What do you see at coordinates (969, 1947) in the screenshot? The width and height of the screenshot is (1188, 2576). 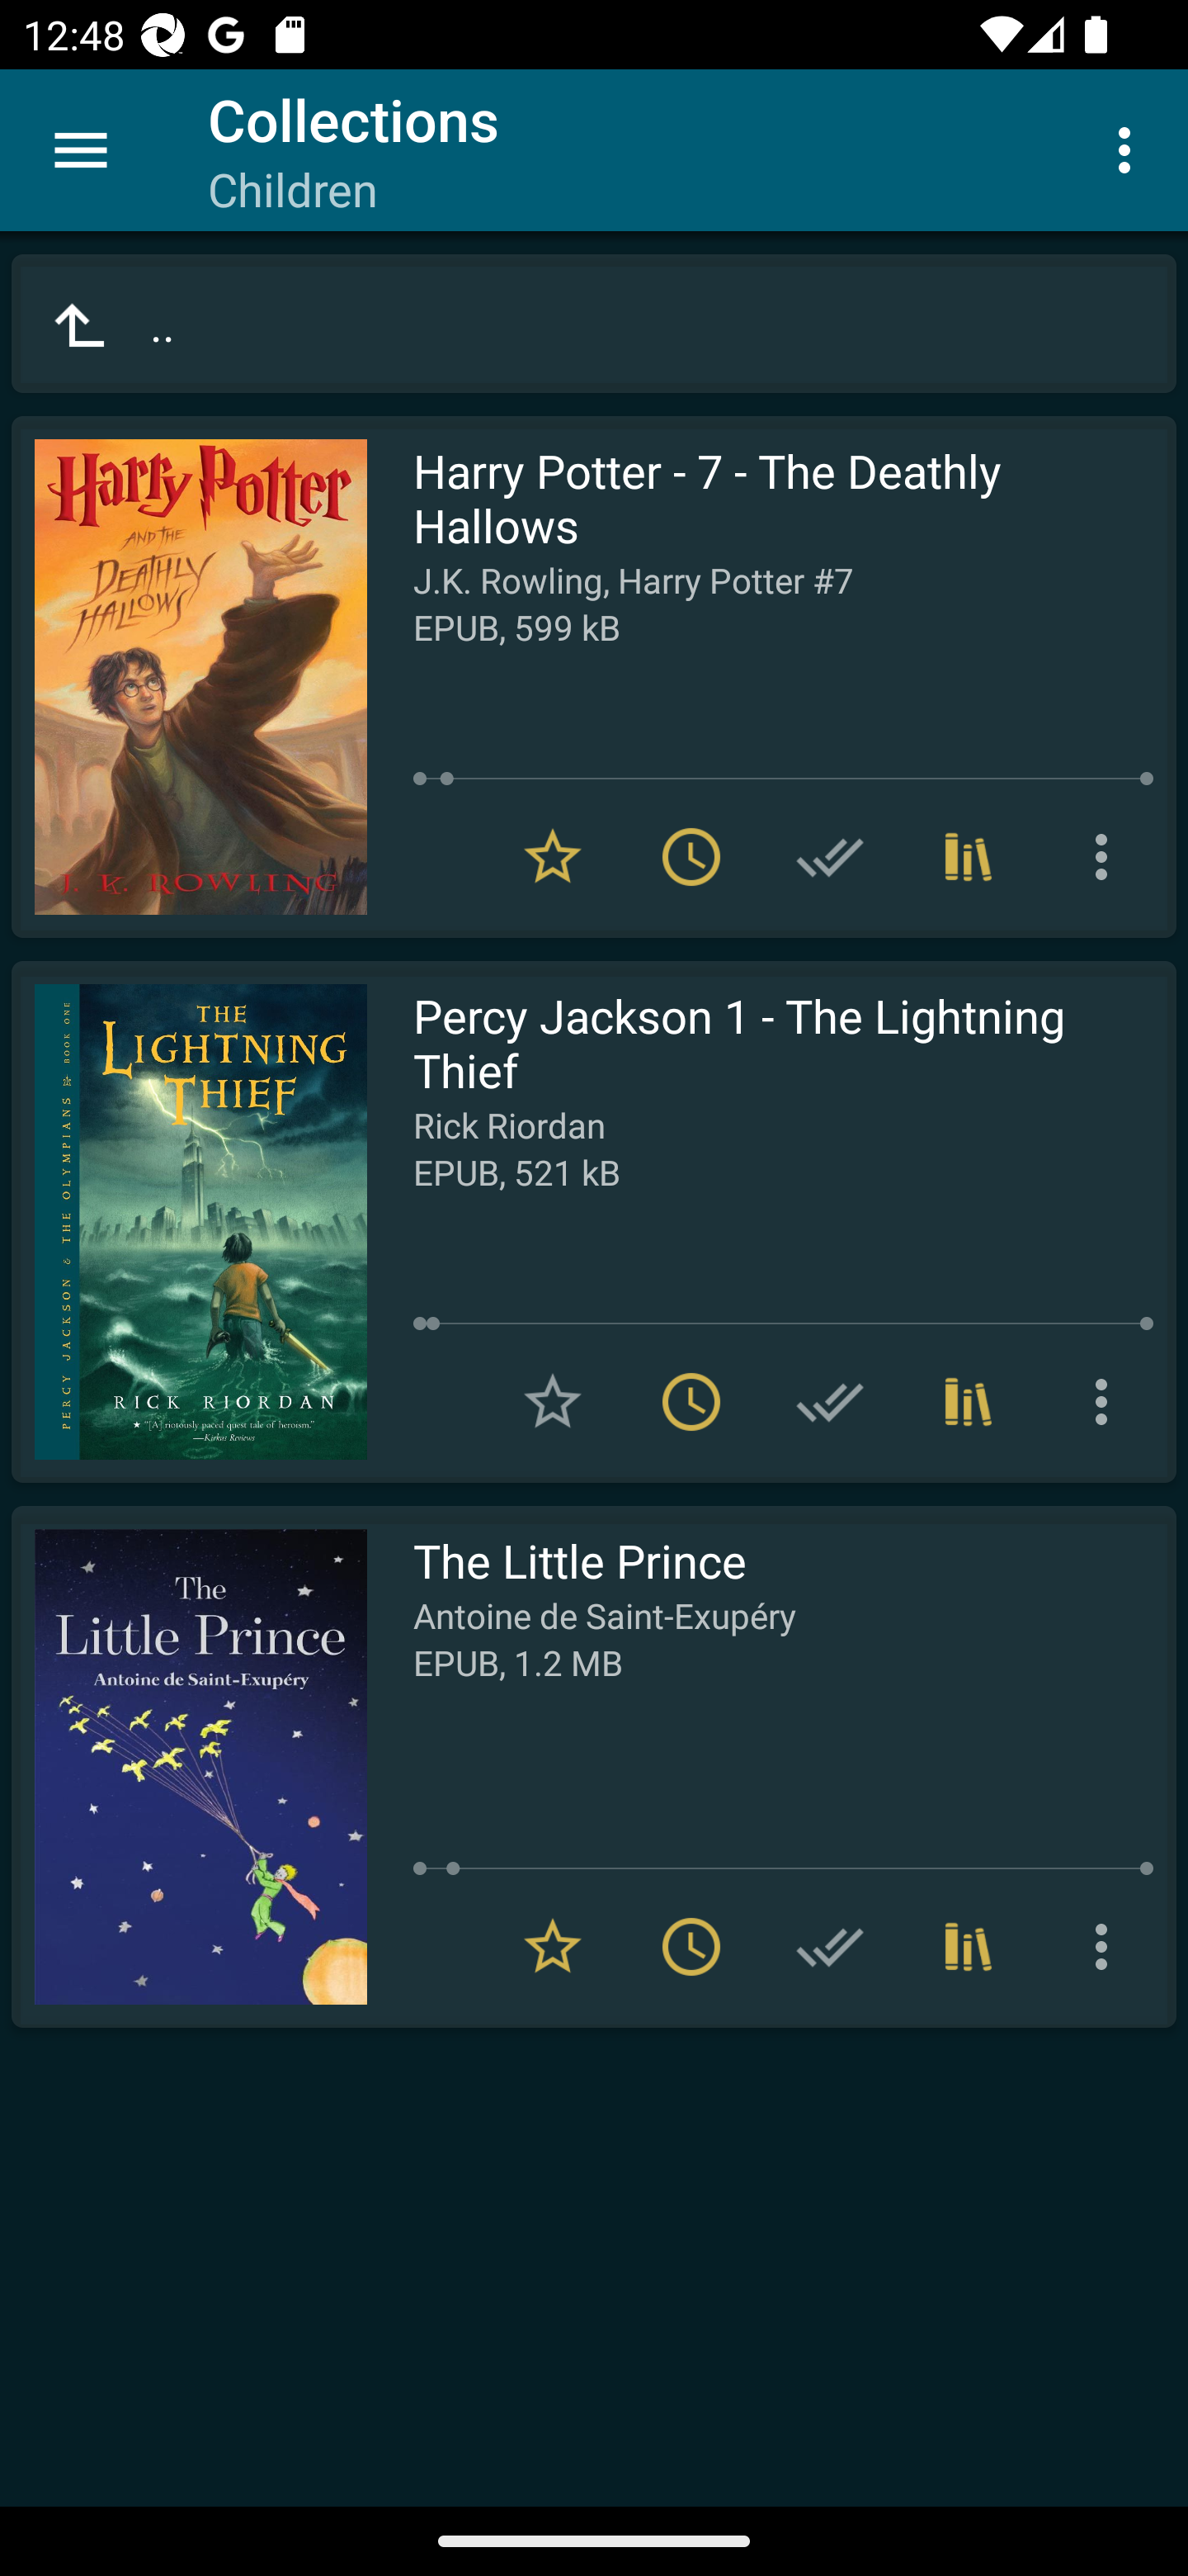 I see `Collections (1)` at bounding box center [969, 1947].